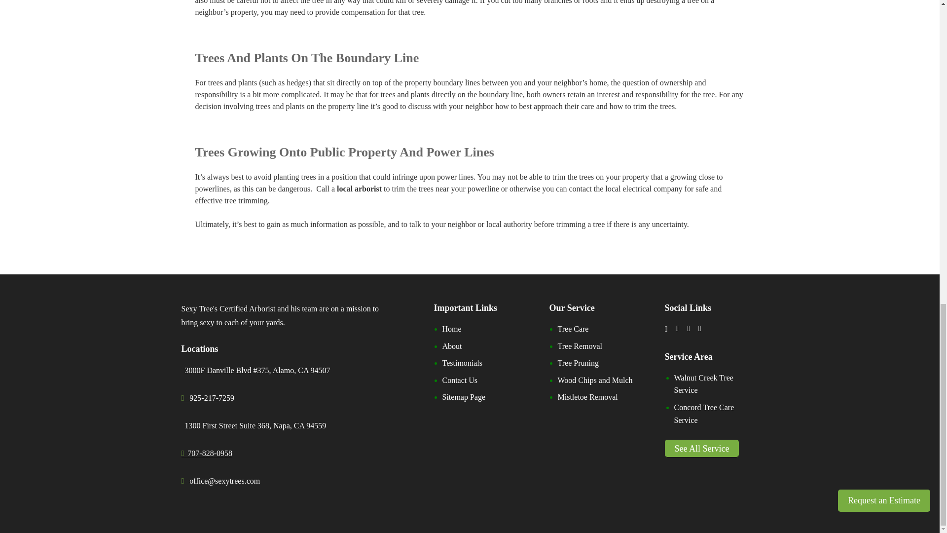 The height and width of the screenshot is (533, 947). Describe the element at coordinates (452, 346) in the screenshot. I see `About` at that location.